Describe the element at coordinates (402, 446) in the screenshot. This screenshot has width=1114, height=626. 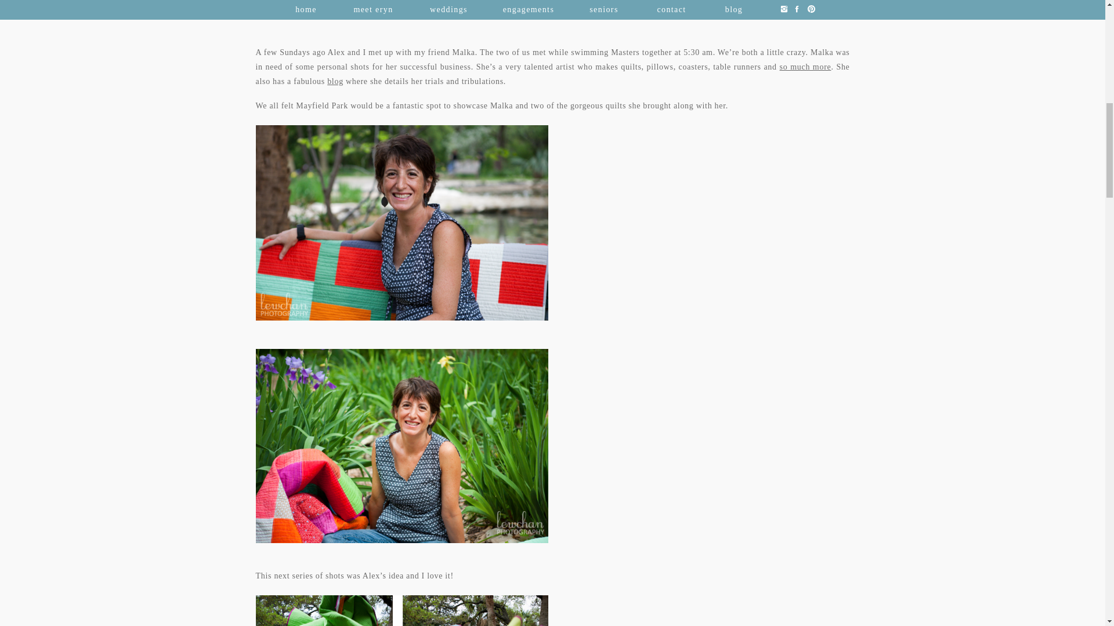
I see `2` at that location.